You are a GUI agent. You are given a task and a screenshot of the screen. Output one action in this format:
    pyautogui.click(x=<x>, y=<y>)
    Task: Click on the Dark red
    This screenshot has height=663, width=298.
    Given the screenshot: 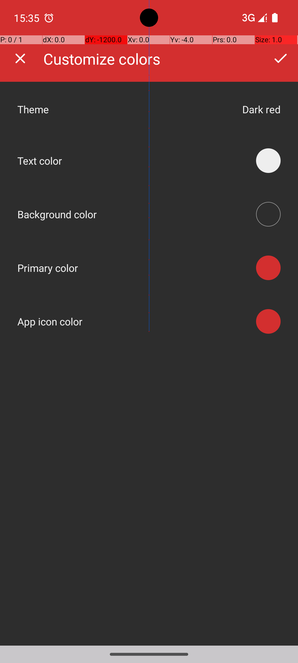 What is the action you would take?
    pyautogui.click(x=262, y=109)
    